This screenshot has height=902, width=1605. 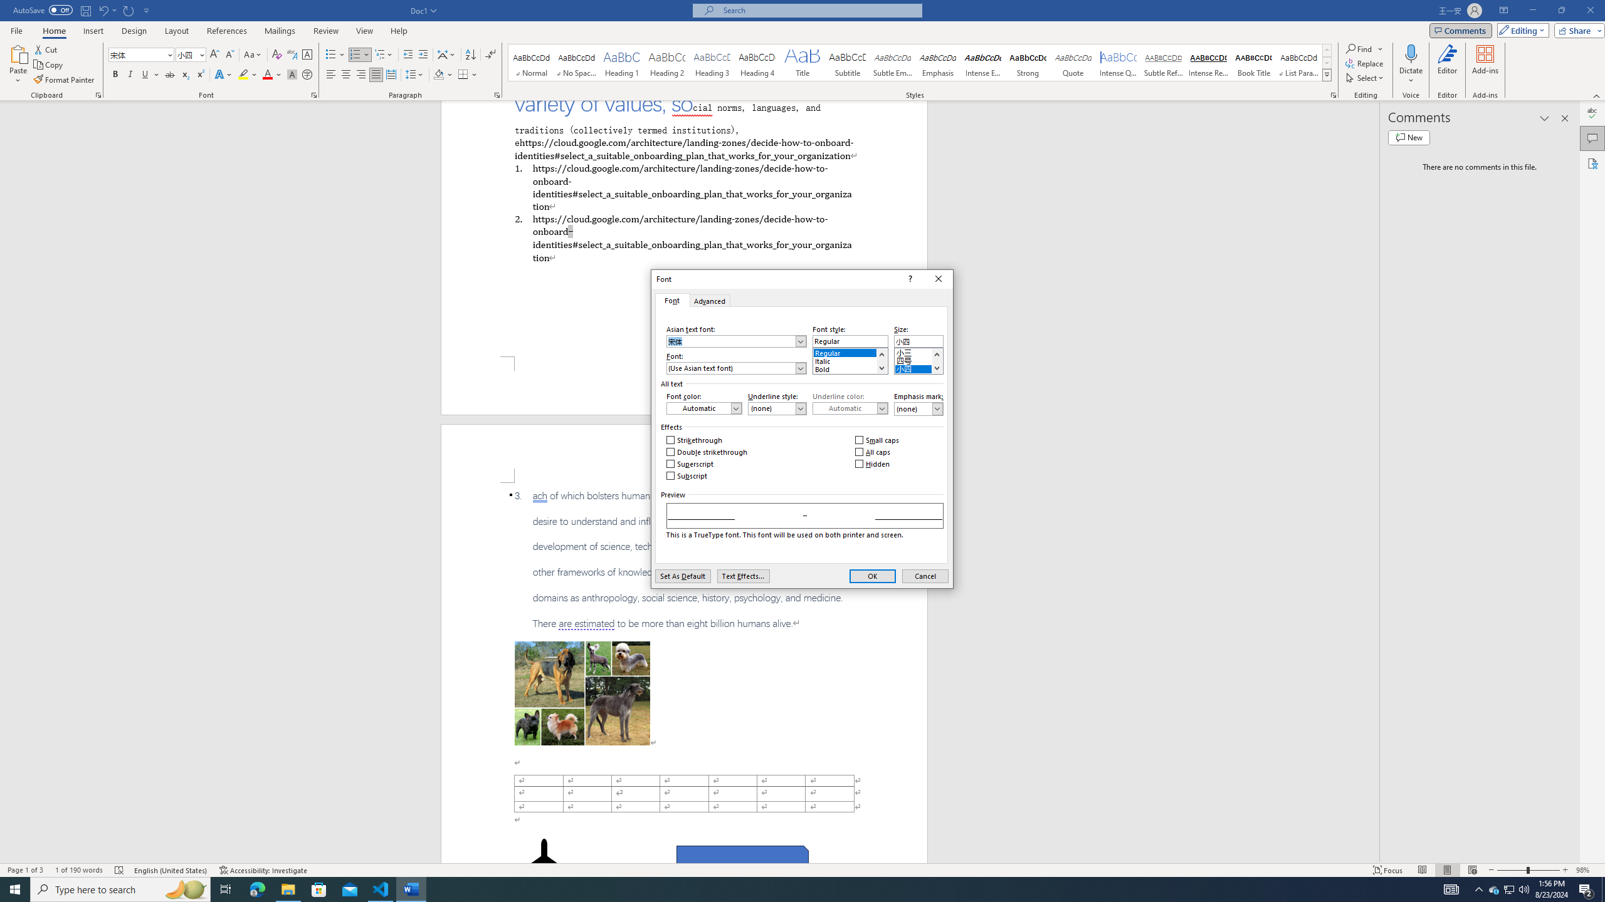 What do you see at coordinates (497, 95) in the screenshot?
I see `1.` at bounding box center [497, 95].